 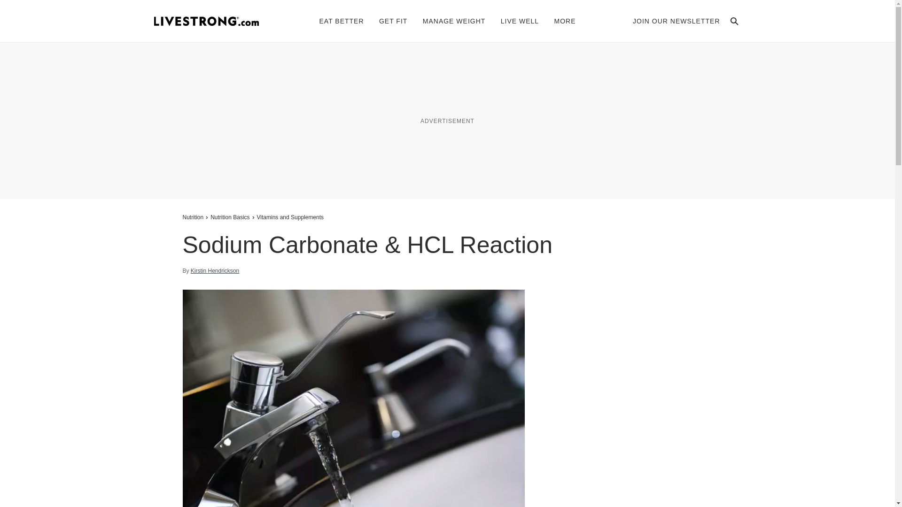 I want to click on Vitamins and Supplements, so click(x=290, y=217).